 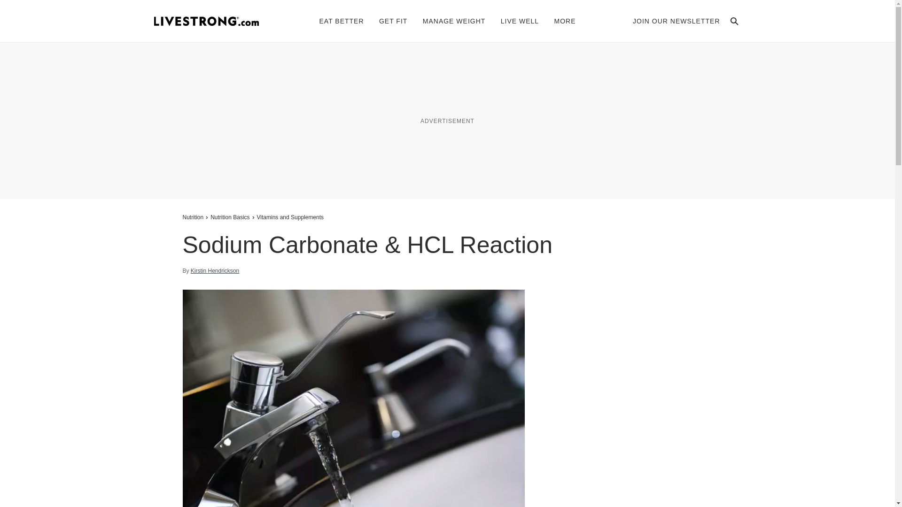 I want to click on Vitamins and Supplements, so click(x=290, y=217).